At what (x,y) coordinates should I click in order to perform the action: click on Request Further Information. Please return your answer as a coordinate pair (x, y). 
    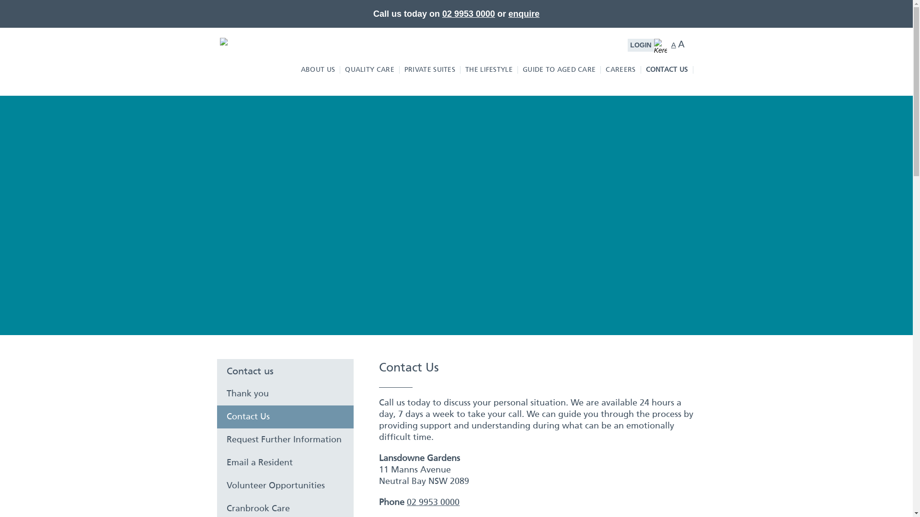
    Looking at the image, I should click on (285, 440).